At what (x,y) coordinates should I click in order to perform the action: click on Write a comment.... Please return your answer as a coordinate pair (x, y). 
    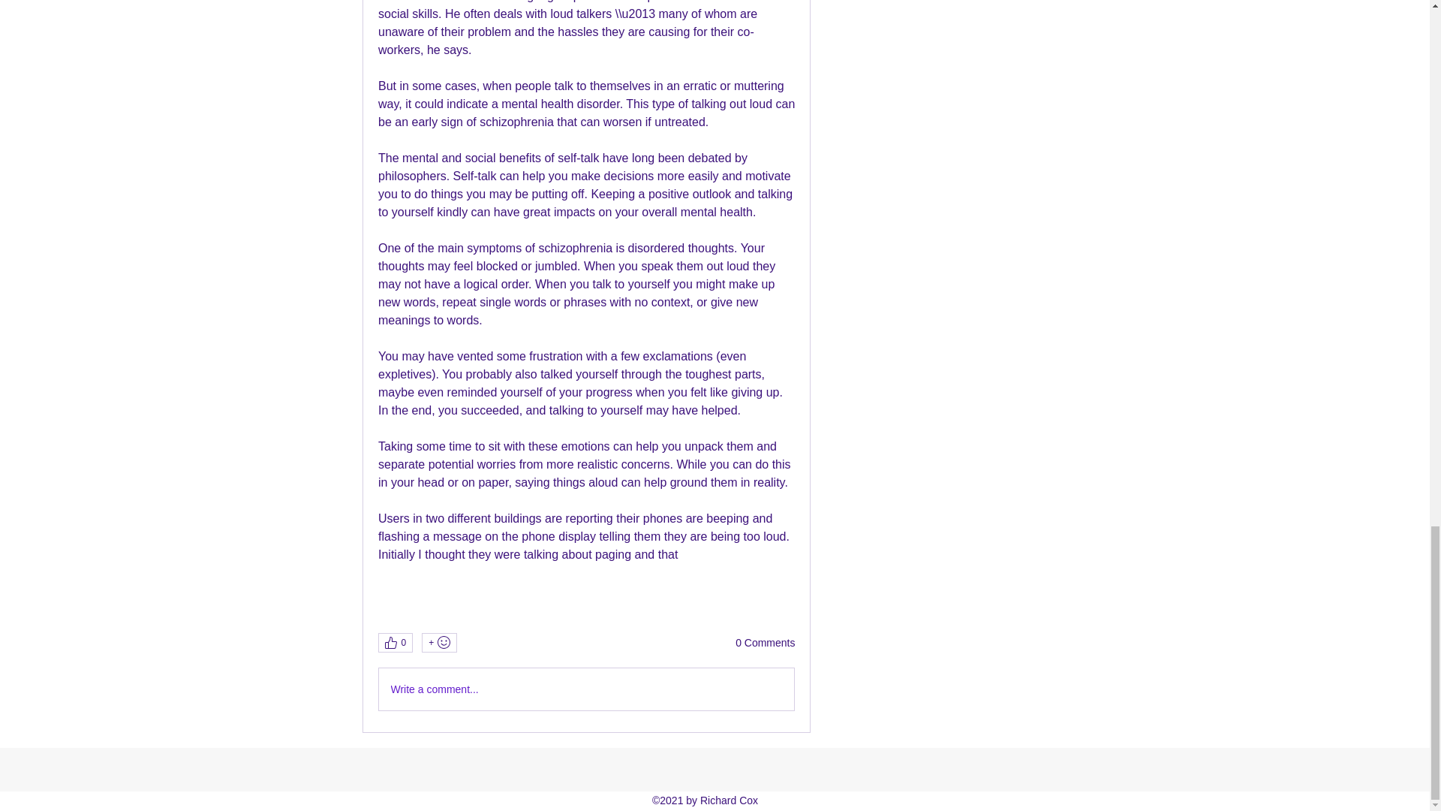
    Looking at the image, I should click on (585, 689).